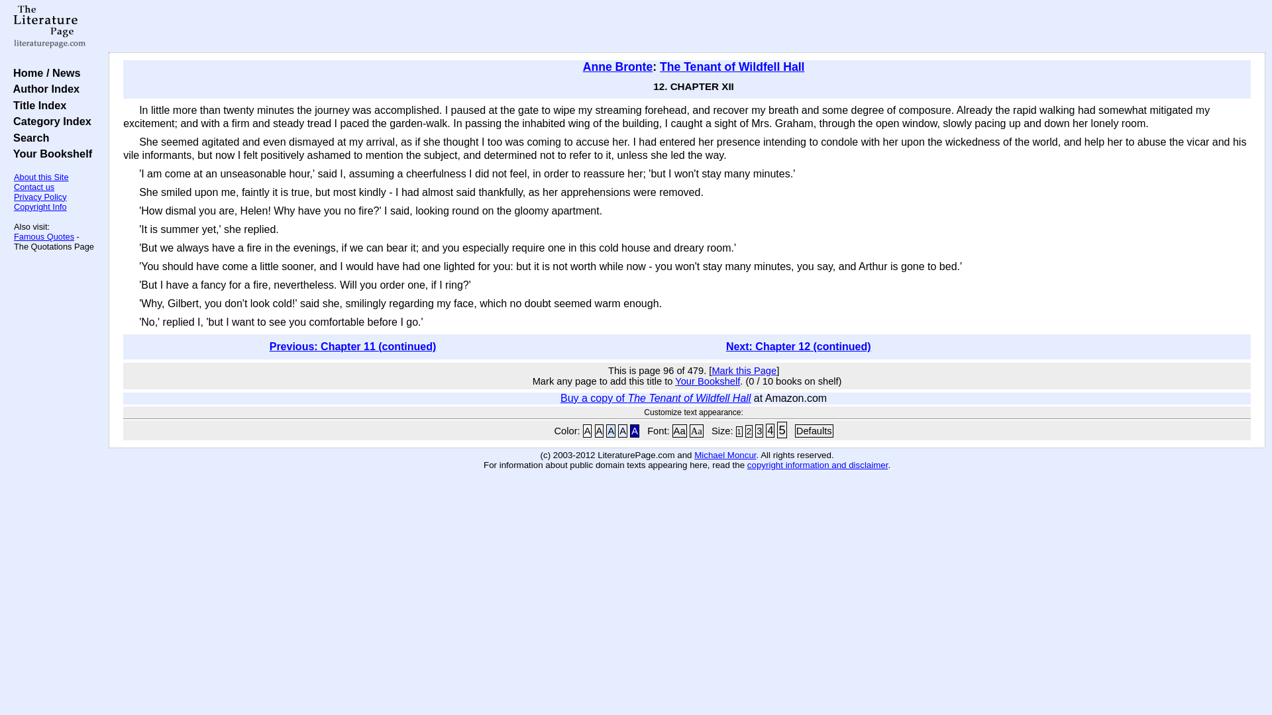 The width and height of the screenshot is (1272, 715). I want to click on Contact us, so click(34, 187).